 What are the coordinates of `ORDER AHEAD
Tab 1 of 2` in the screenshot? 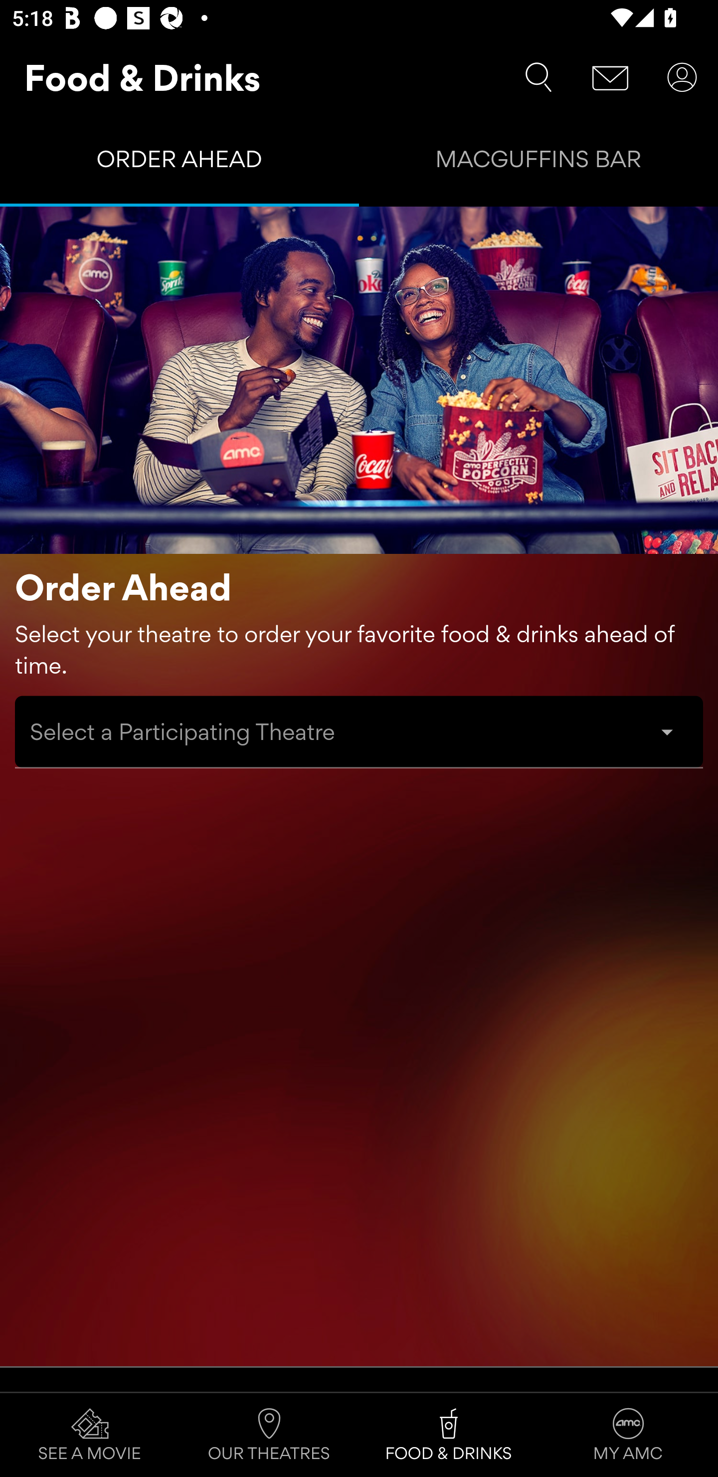 It's located at (179, 163).